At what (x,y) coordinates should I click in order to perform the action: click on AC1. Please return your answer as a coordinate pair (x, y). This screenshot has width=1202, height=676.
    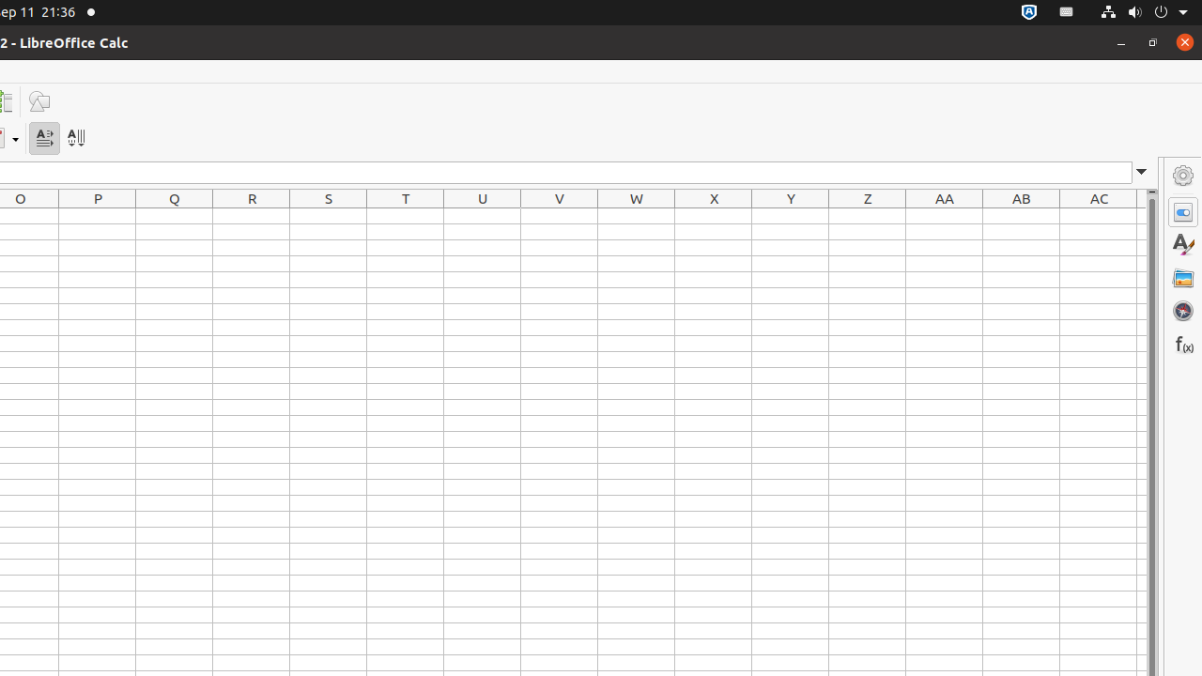
    Looking at the image, I should click on (1099, 216).